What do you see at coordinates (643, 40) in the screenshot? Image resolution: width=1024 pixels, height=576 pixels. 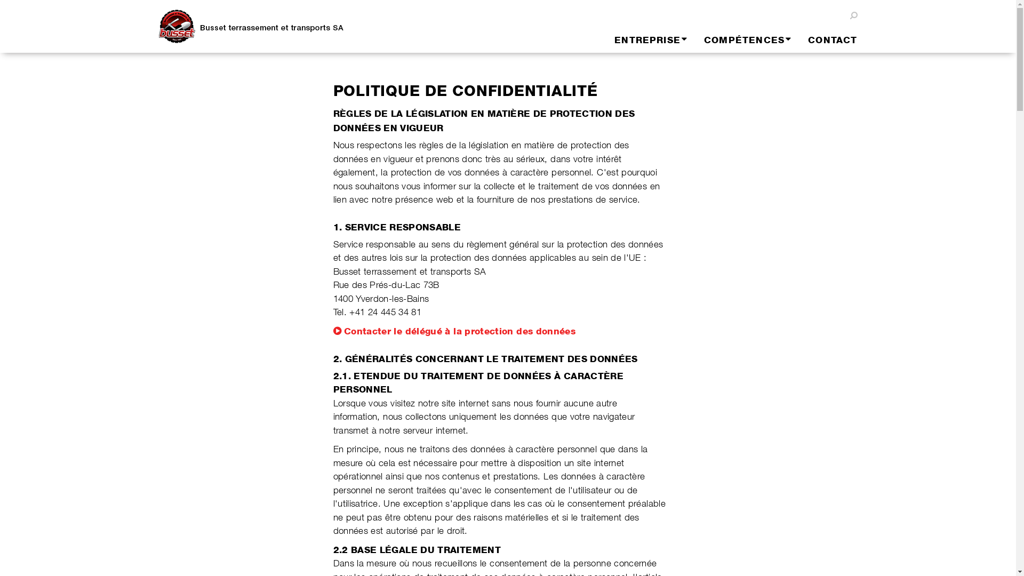 I see `ENTREPRISE` at bounding box center [643, 40].